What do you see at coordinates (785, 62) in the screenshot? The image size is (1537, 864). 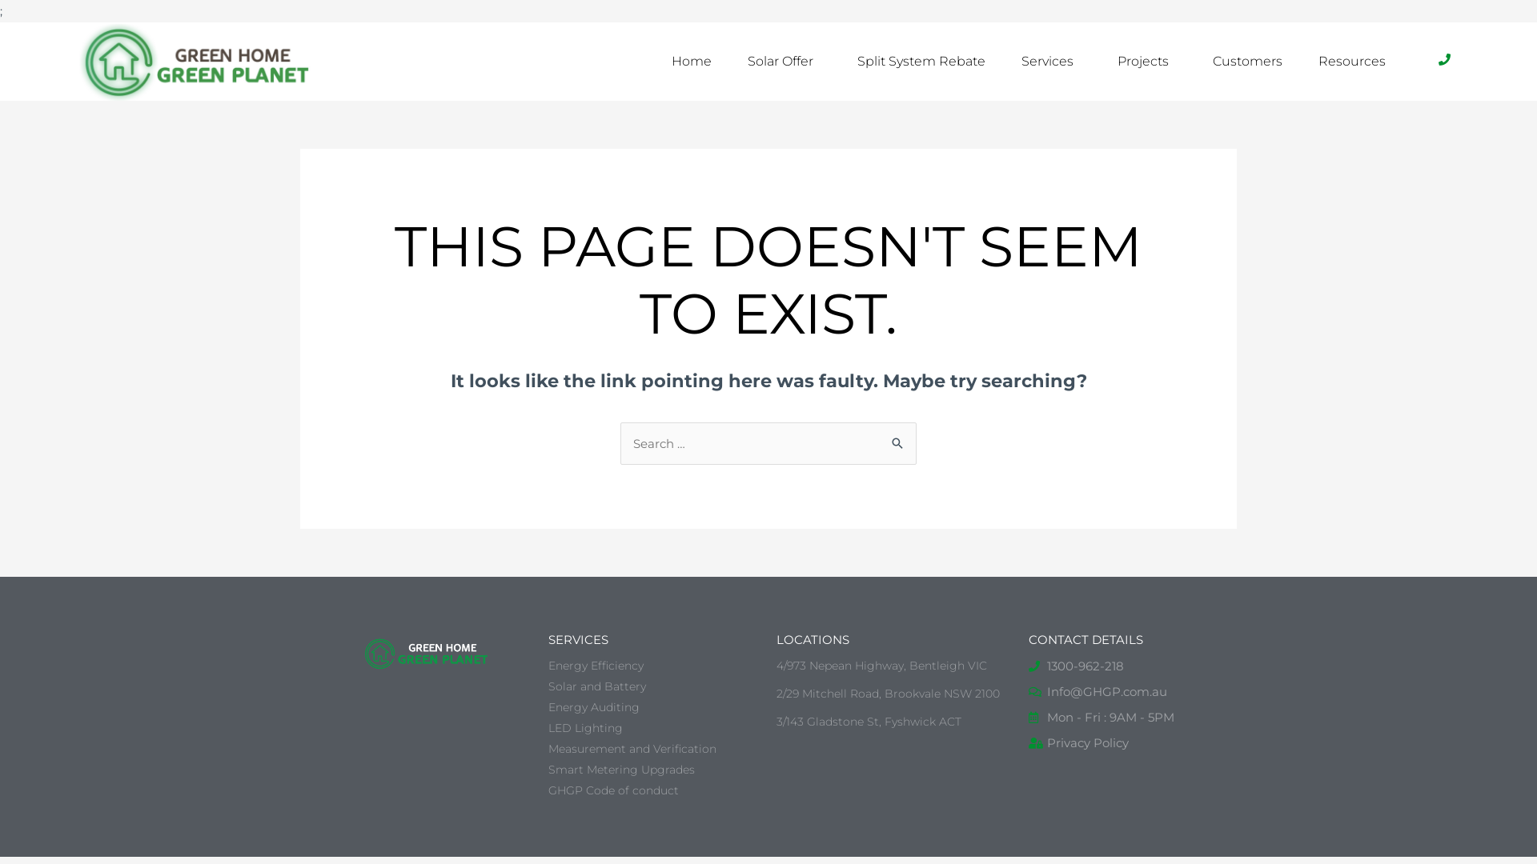 I see `Solar Offer` at bounding box center [785, 62].